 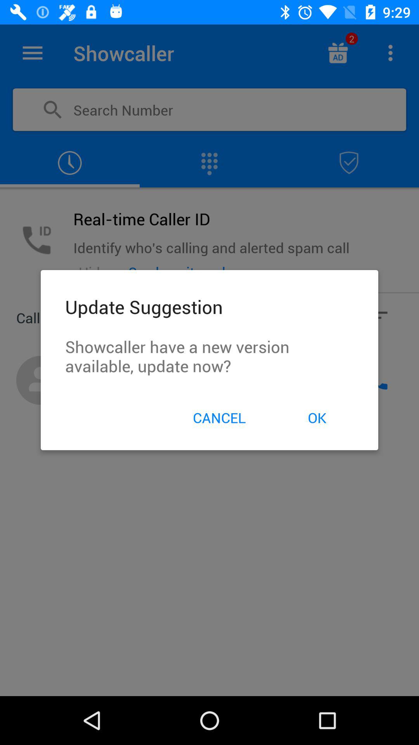 I want to click on press item below the showcaller have a icon, so click(x=219, y=418).